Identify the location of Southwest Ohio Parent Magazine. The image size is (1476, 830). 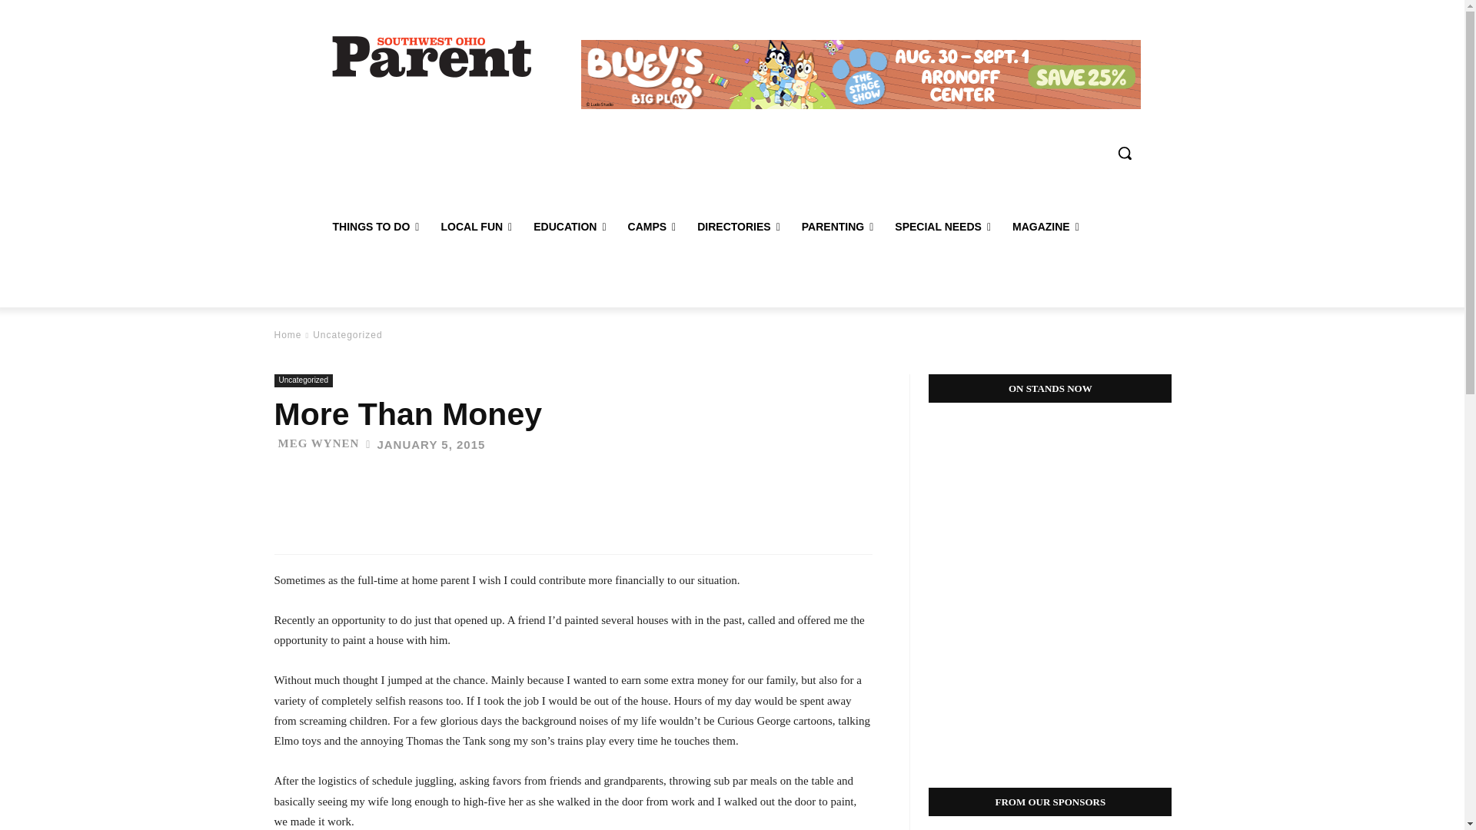
(432, 55).